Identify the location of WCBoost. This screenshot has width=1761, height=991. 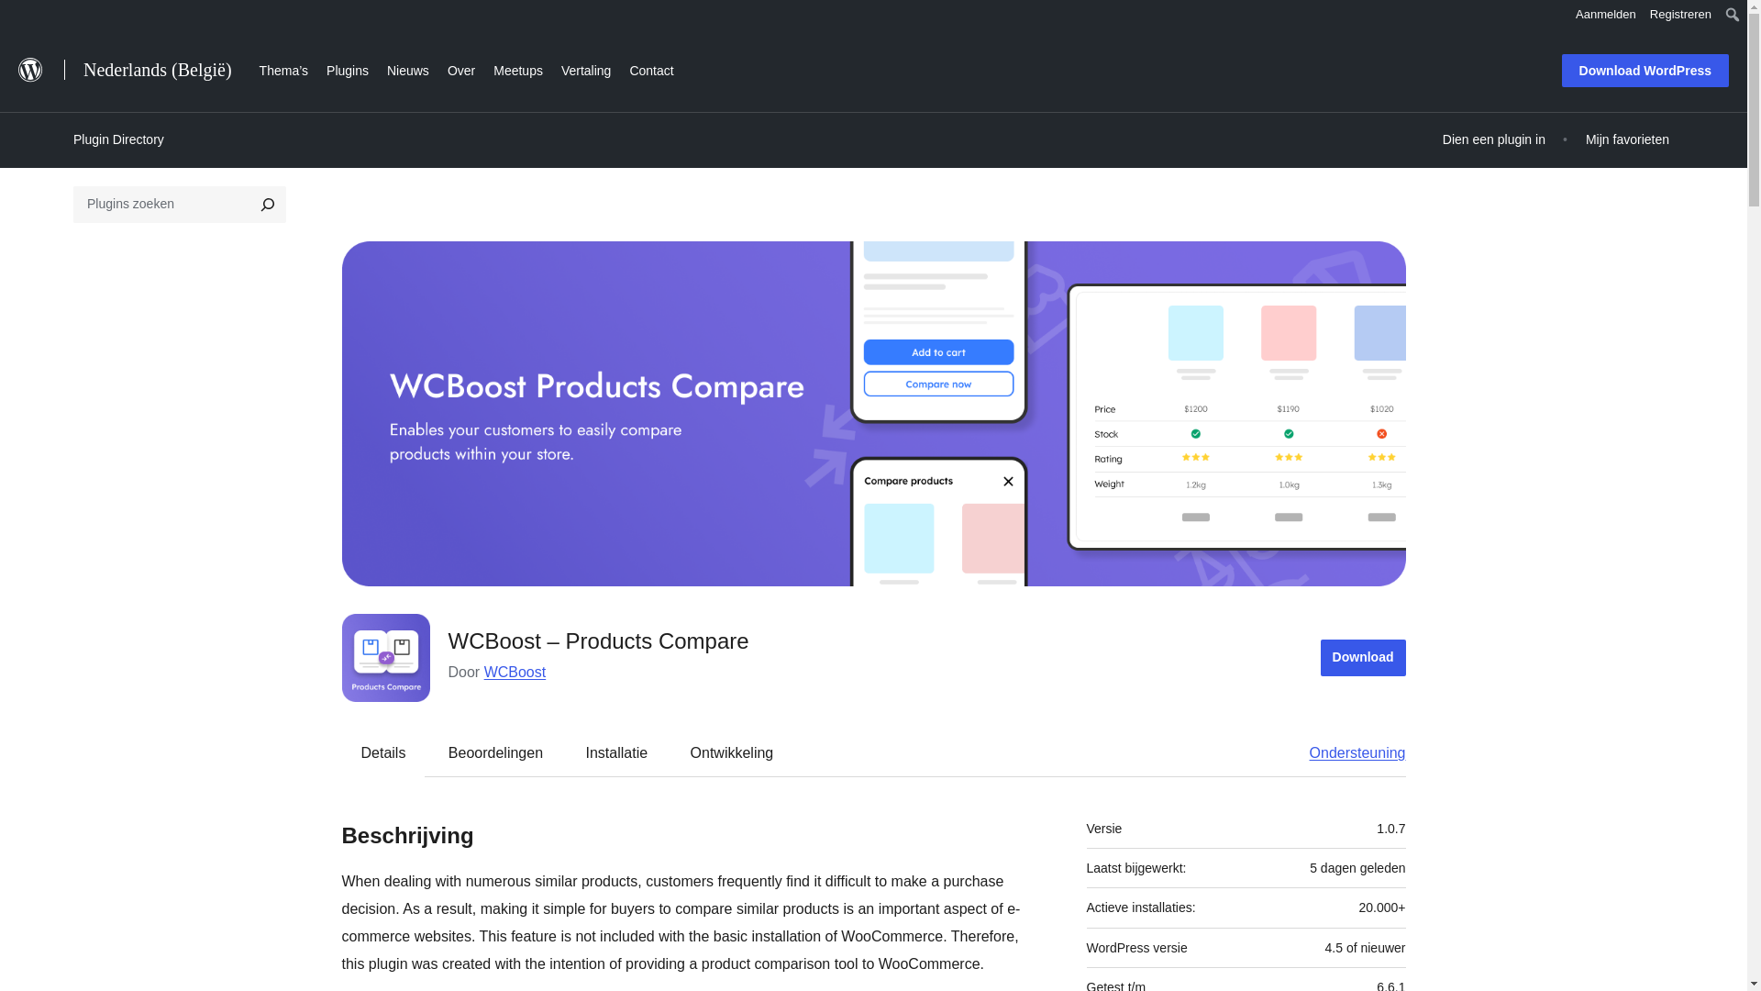
(515, 672).